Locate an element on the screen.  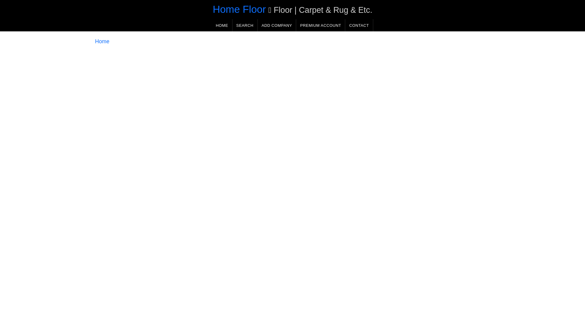
Premium account is located at coordinates (321, 25).